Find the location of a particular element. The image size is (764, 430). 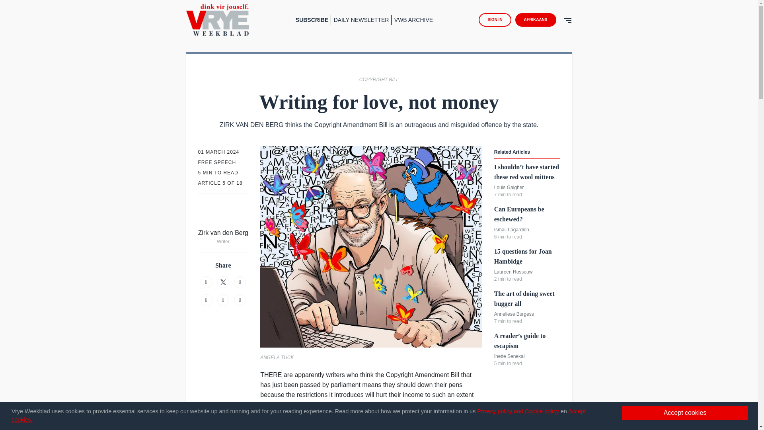

SUBSCRIBE is located at coordinates (313, 20).